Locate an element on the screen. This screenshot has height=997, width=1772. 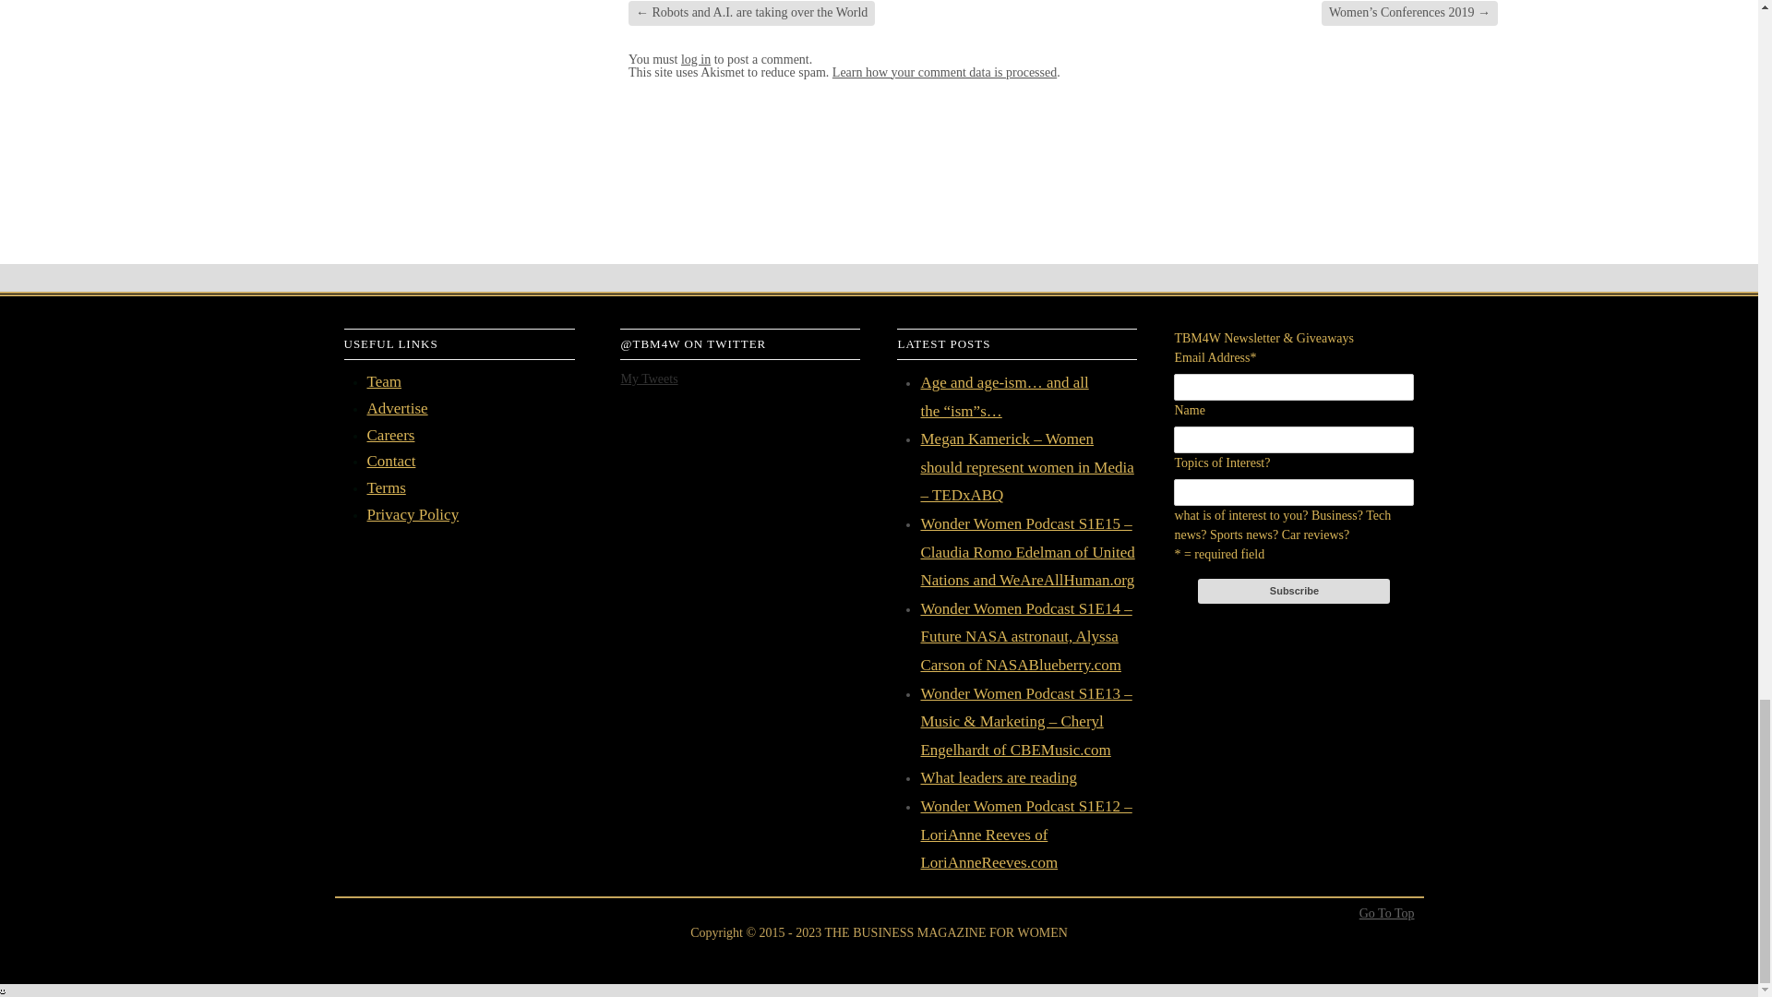
log in is located at coordinates (695, 59).